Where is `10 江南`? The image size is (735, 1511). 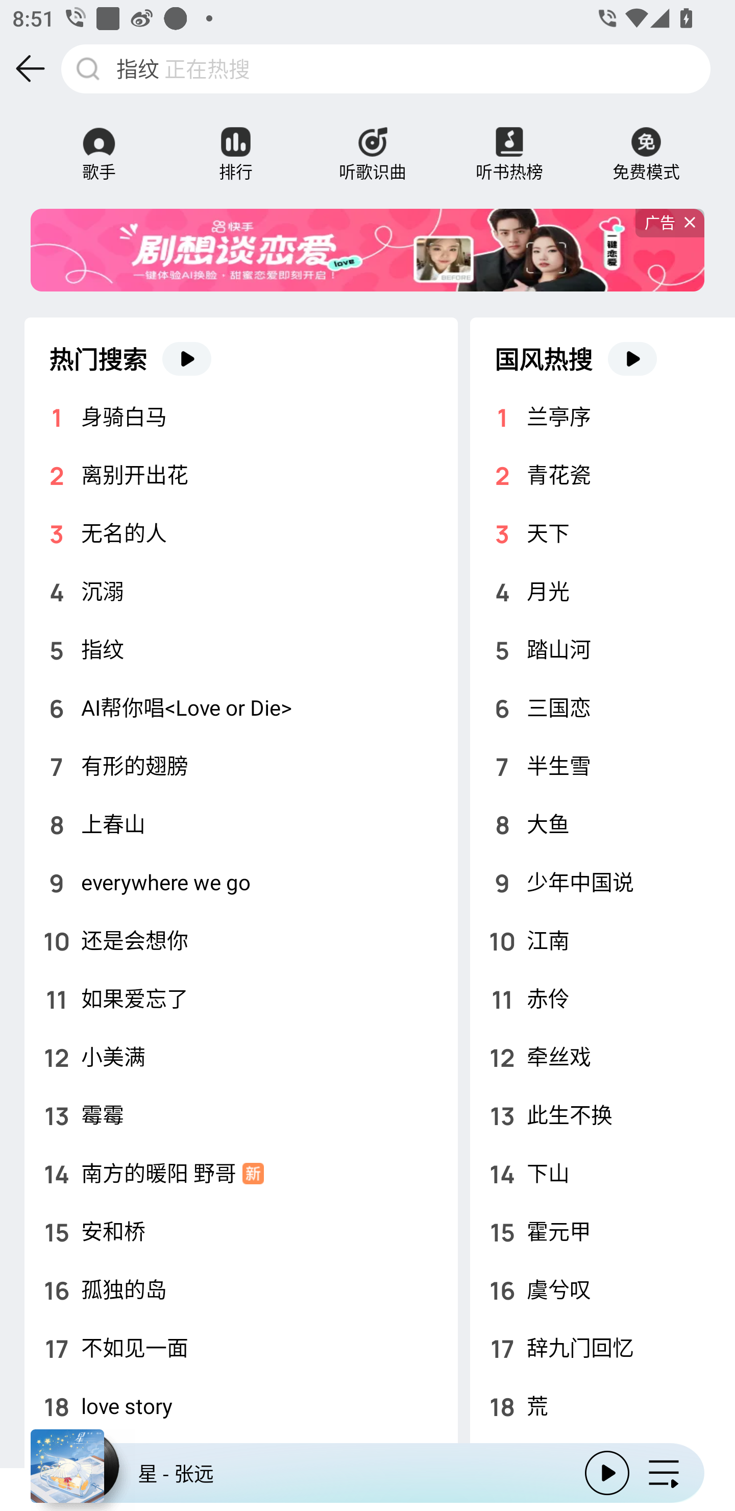
10 江南 is located at coordinates (602, 940).